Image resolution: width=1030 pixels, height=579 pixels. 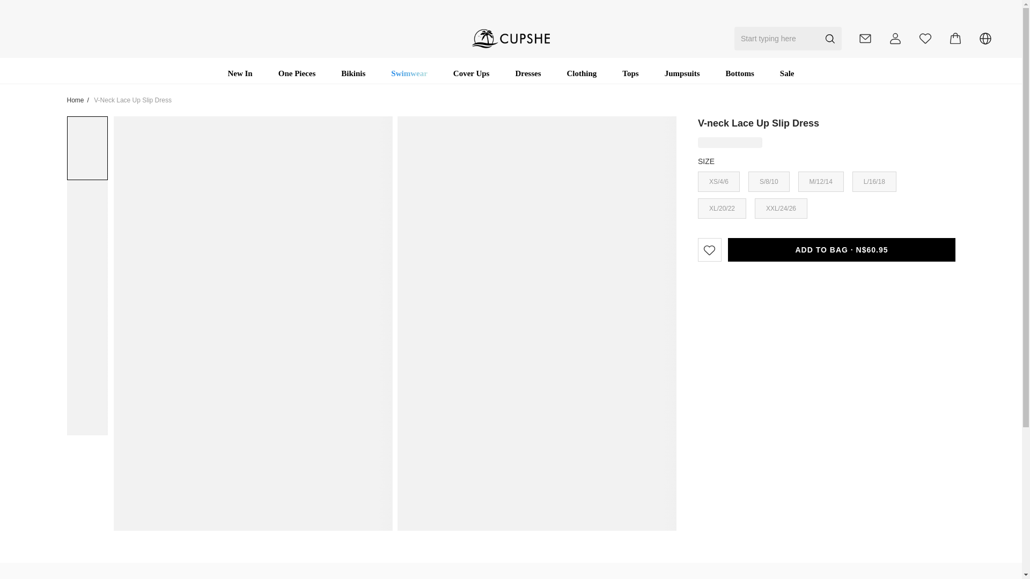 What do you see at coordinates (682, 73) in the screenshot?
I see `Jumpsuits` at bounding box center [682, 73].